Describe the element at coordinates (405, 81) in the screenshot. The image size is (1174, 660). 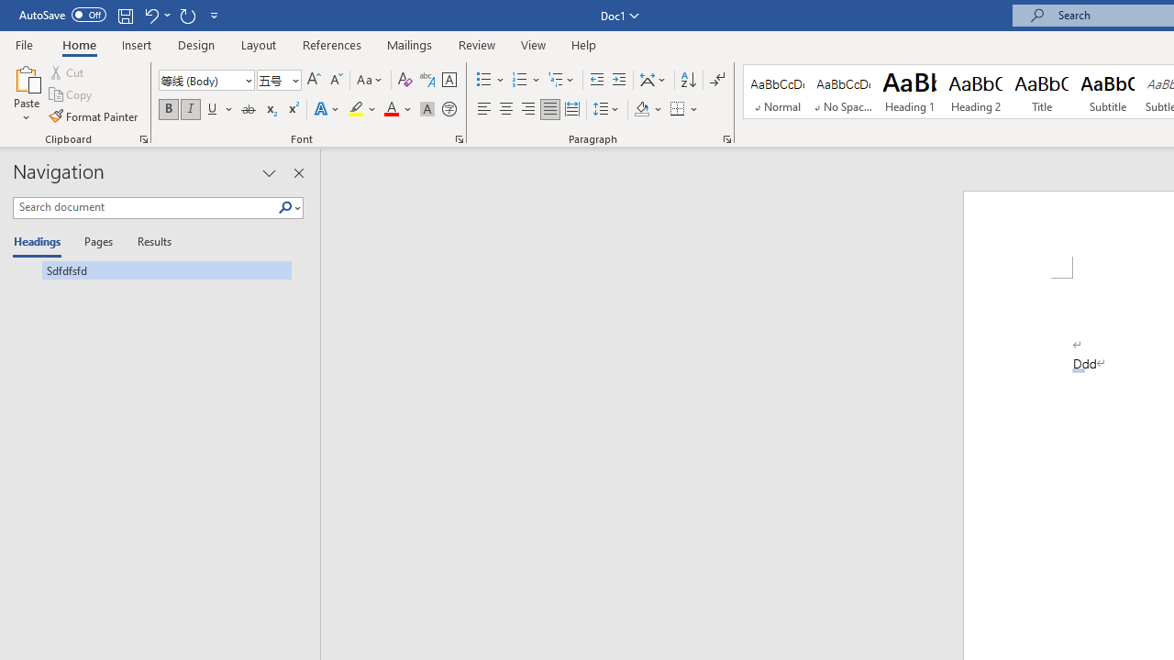
I see `Clear Formatting` at that location.